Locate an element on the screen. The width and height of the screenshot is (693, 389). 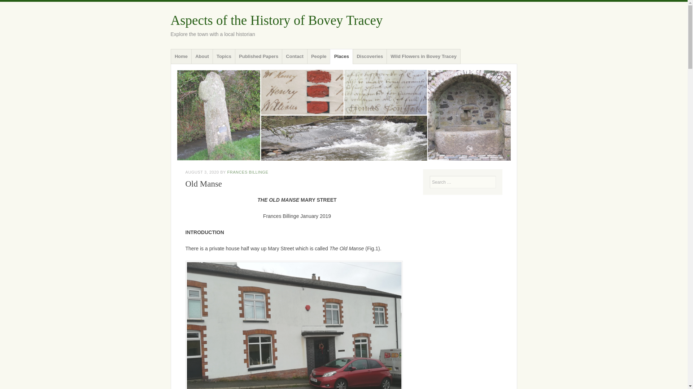
View all posts by Frances Billinge is located at coordinates (248, 172).